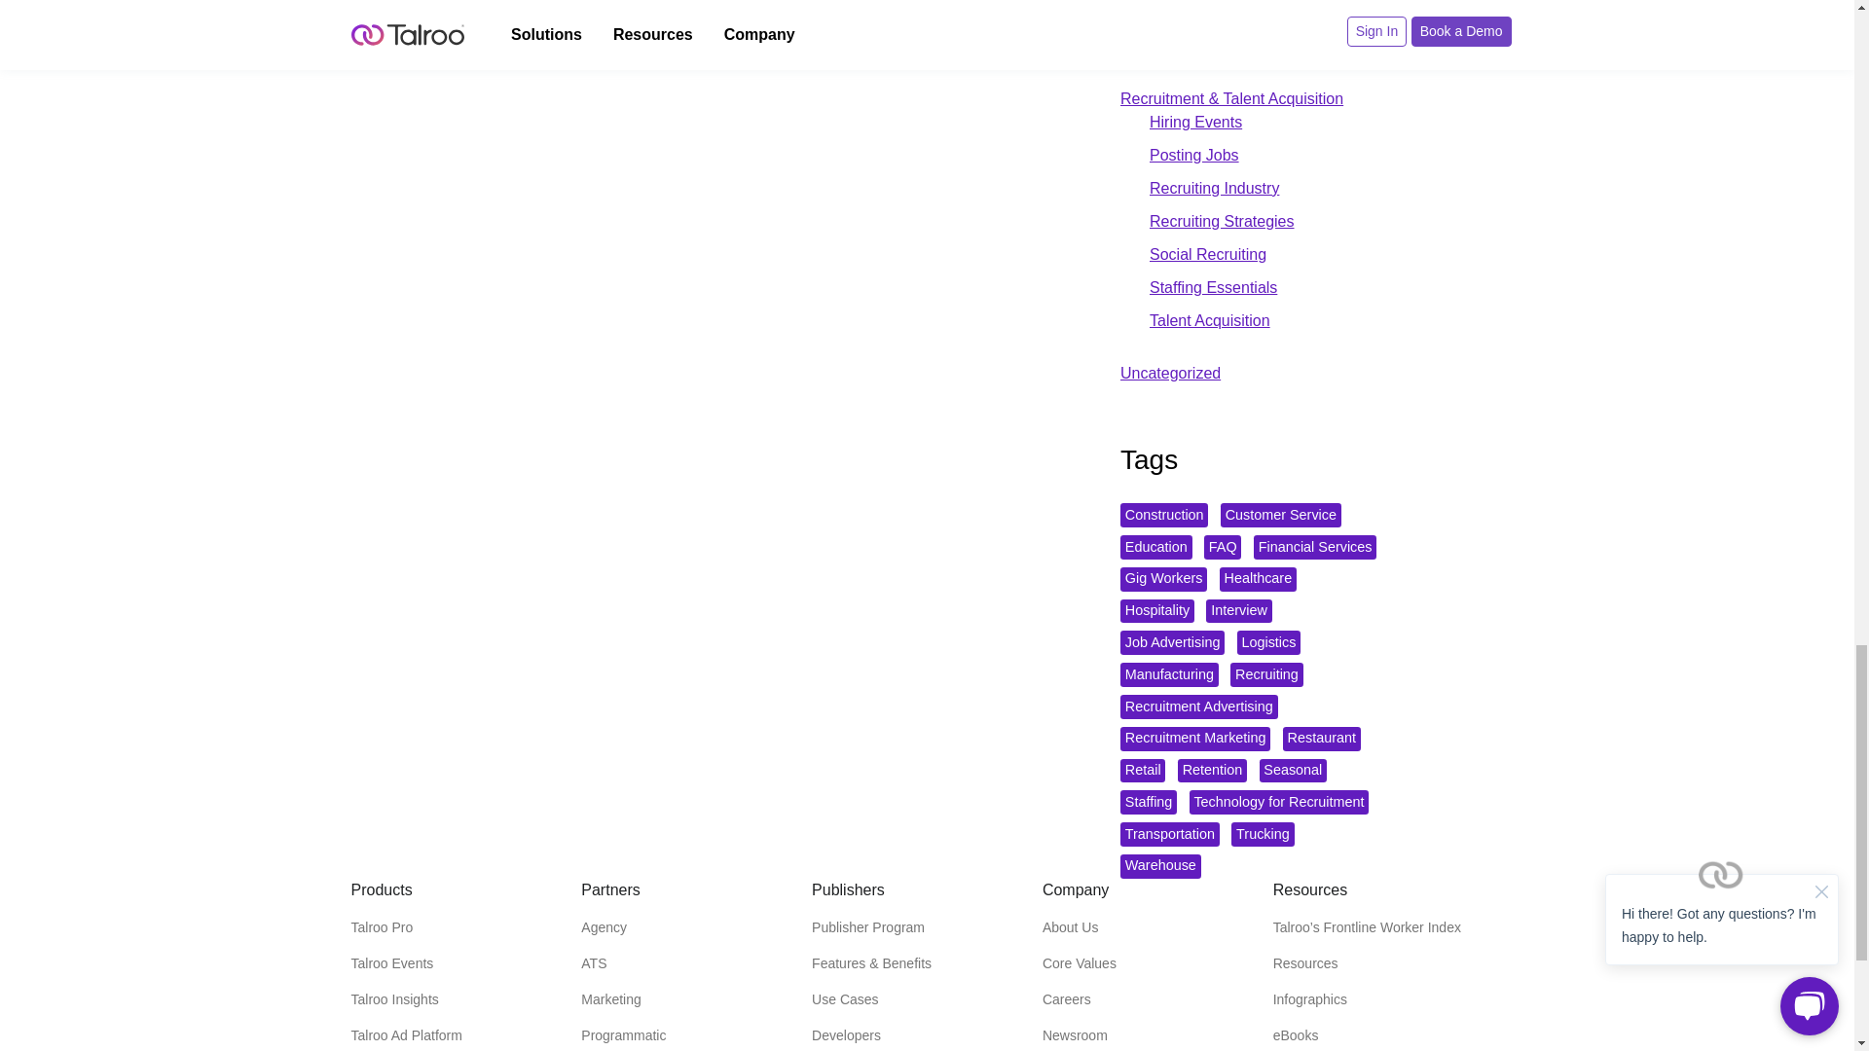 The height and width of the screenshot is (1051, 1869). What do you see at coordinates (1199, 707) in the screenshot?
I see `Recruitment Advertising Tag` at bounding box center [1199, 707].